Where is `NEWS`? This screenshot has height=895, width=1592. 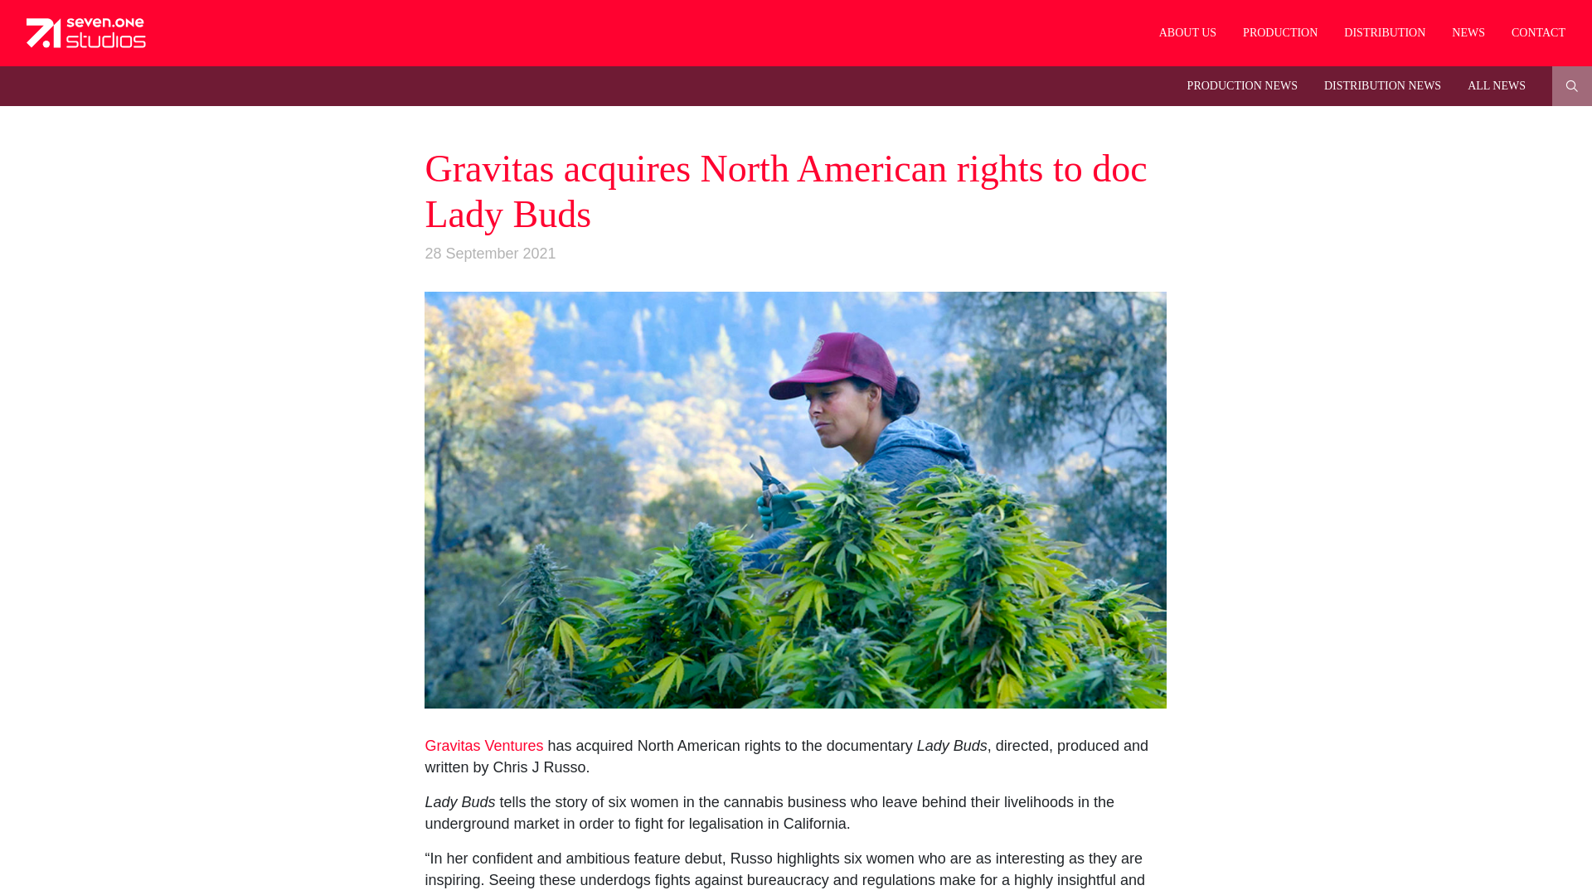 NEWS is located at coordinates (1468, 33).